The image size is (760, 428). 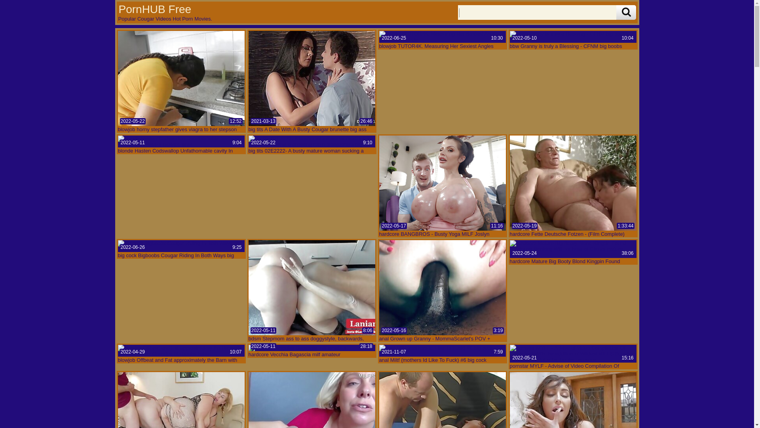 I want to click on big cock Bigboobs Cougar Riding In Both Ways big tits anal, so click(x=181, y=246).